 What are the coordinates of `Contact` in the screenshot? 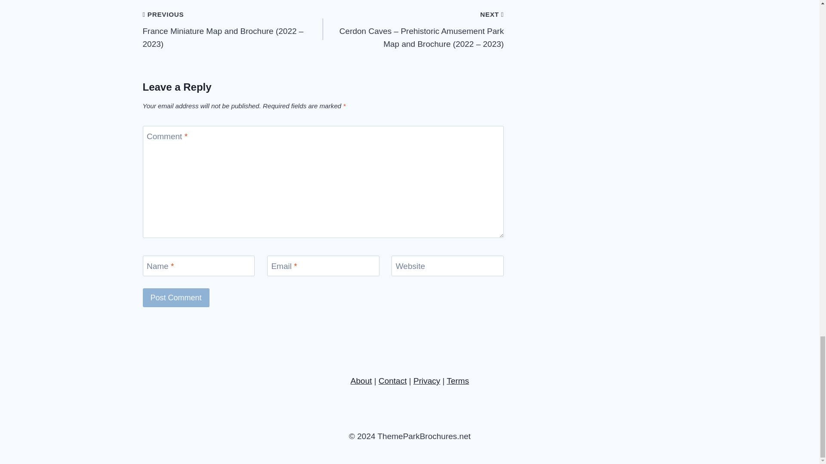 It's located at (392, 381).